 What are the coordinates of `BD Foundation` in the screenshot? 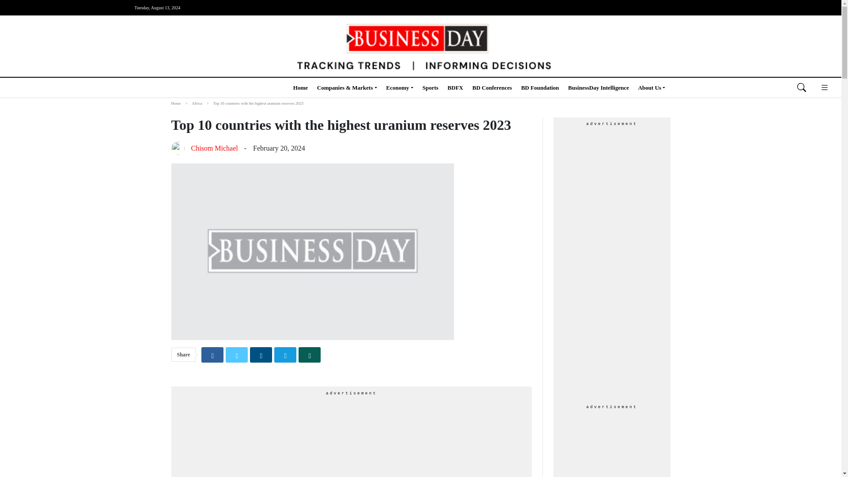 It's located at (540, 87).